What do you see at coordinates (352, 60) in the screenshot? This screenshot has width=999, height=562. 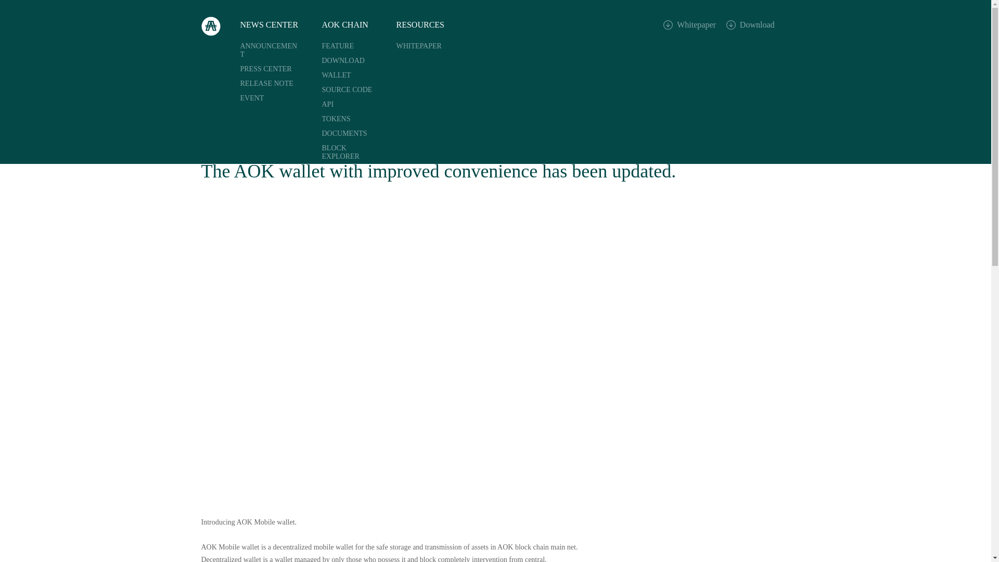 I see `DOWNLOAD` at bounding box center [352, 60].